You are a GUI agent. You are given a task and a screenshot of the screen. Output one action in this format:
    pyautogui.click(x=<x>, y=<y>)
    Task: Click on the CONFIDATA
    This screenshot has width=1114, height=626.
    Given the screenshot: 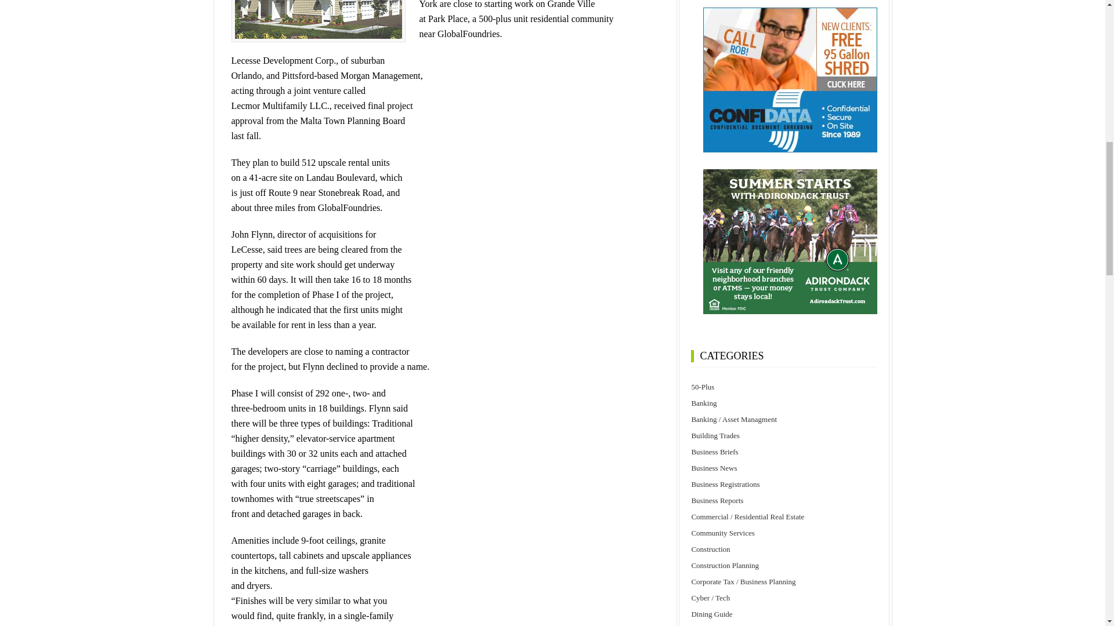 What is the action you would take?
    pyautogui.click(x=790, y=80)
    